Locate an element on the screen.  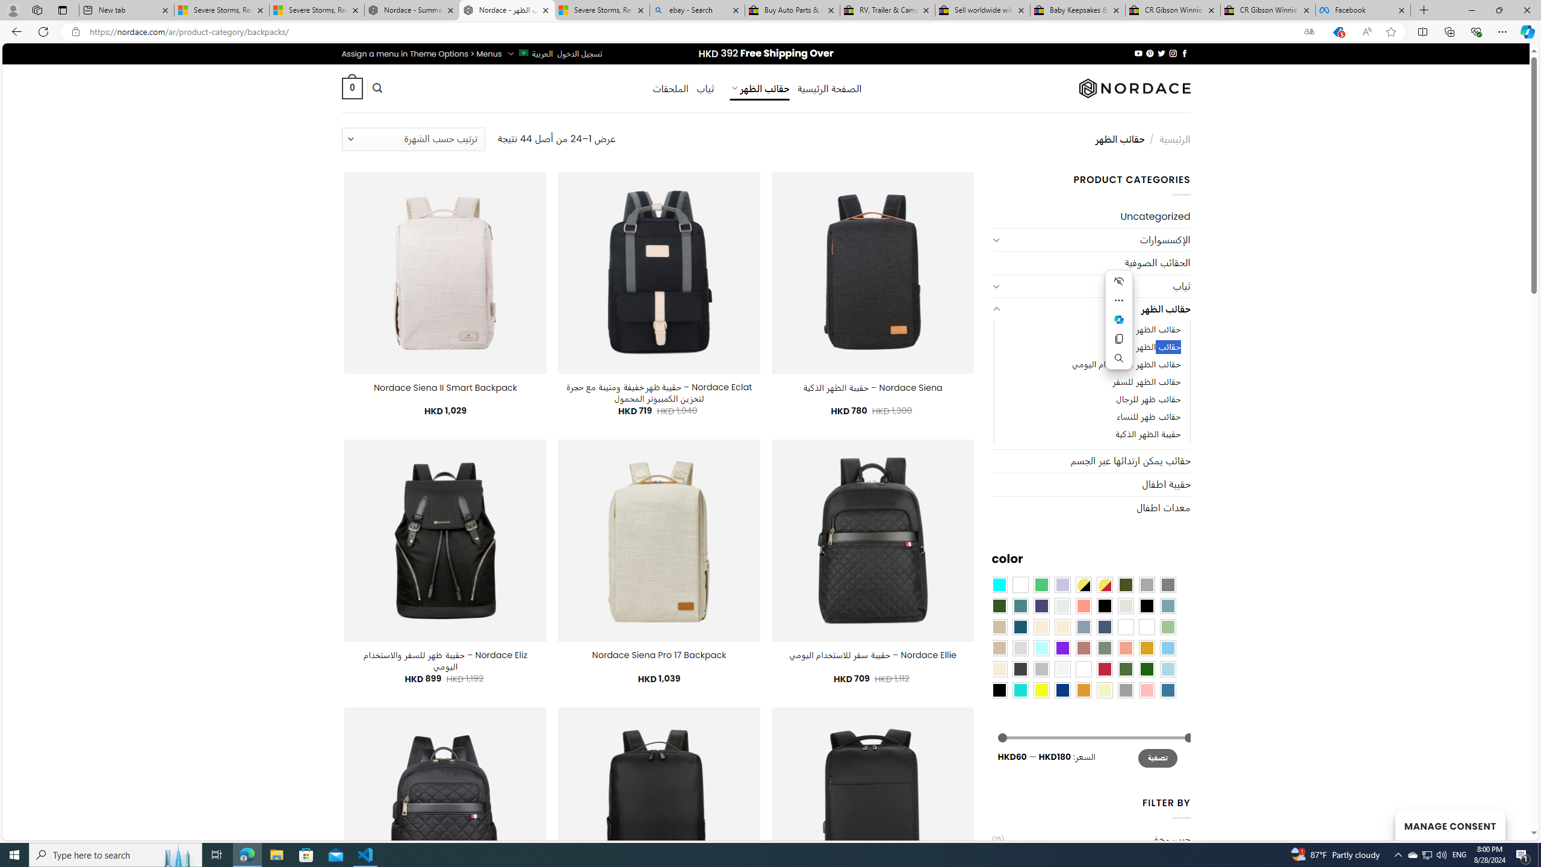
Purple is located at coordinates (1062, 647).